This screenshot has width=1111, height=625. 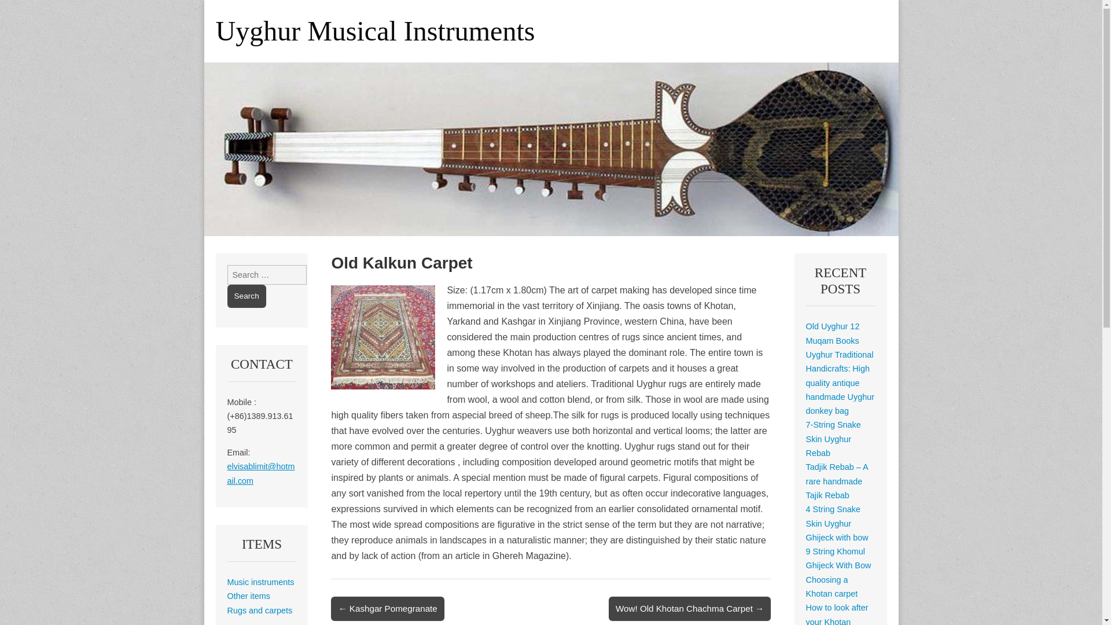 I want to click on Search, so click(x=245, y=296).